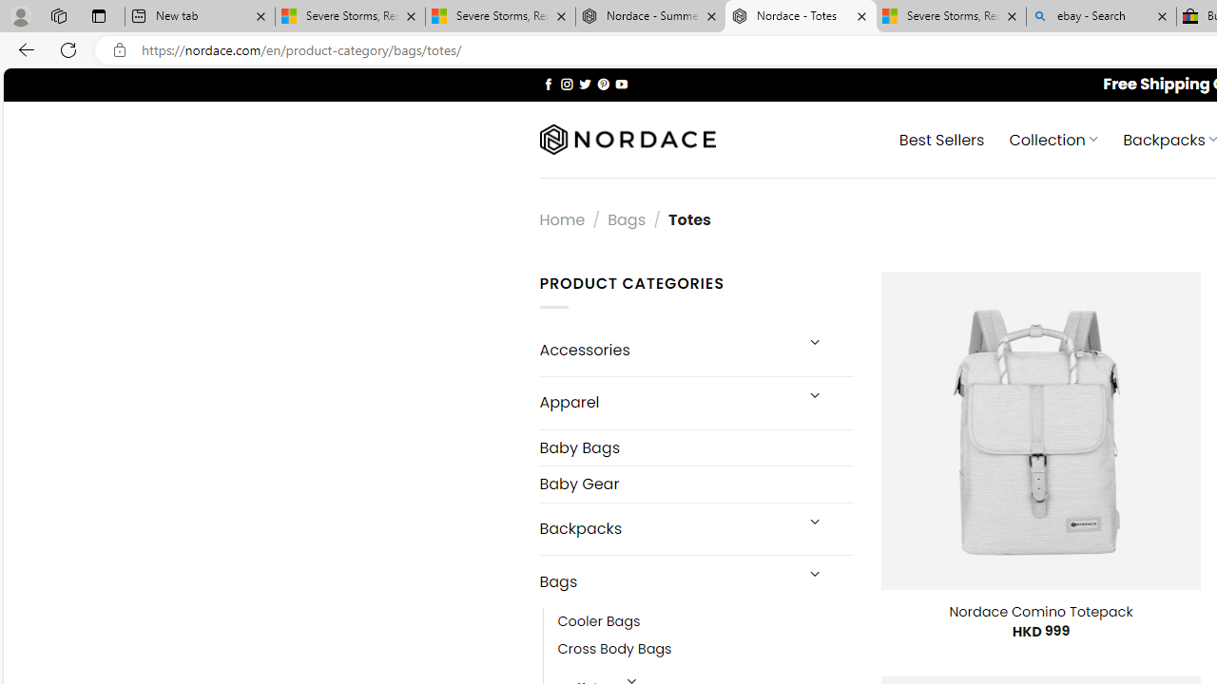  Describe the element at coordinates (621, 84) in the screenshot. I see `Follow on YouTube` at that location.